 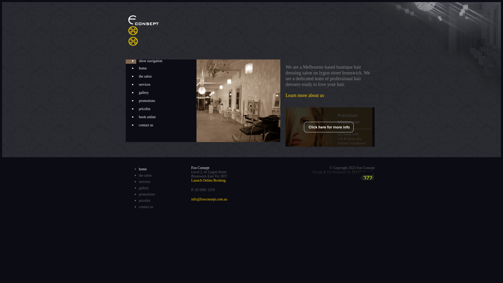 I want to click on gallery, so click(x=144, y=188).